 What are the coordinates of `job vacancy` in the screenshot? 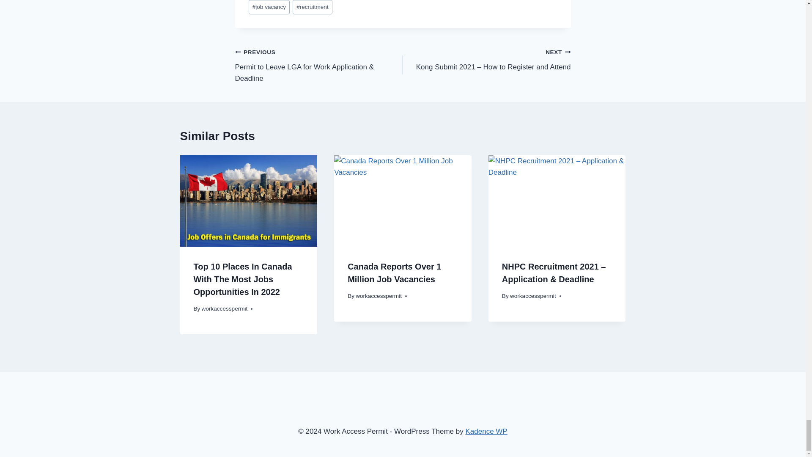 It's located at (269, 7).